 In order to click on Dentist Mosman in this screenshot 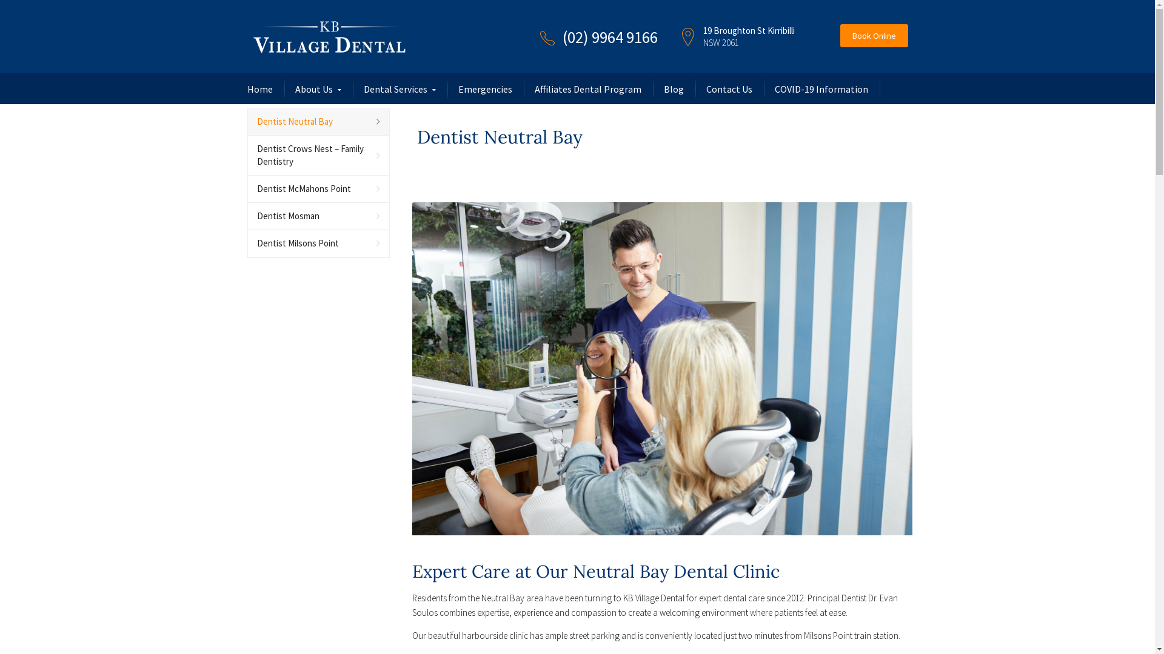, I will do `click(319, 217)`.